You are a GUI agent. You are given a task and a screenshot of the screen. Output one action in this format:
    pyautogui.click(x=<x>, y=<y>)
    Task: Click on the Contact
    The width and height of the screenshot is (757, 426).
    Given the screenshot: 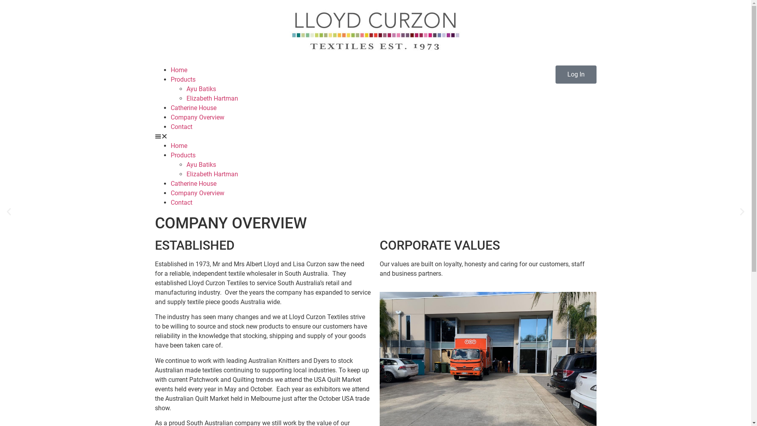 What is the action you would take?
    pyautogui.click(x=181, y=203)
    